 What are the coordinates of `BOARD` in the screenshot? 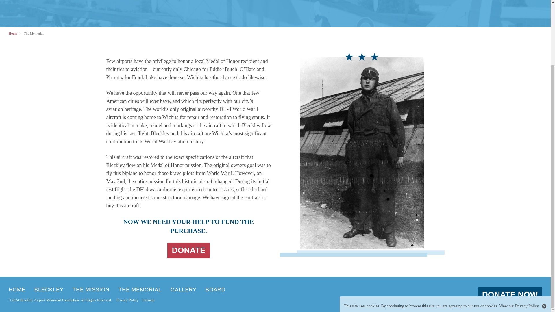 It's located at (215, 290).